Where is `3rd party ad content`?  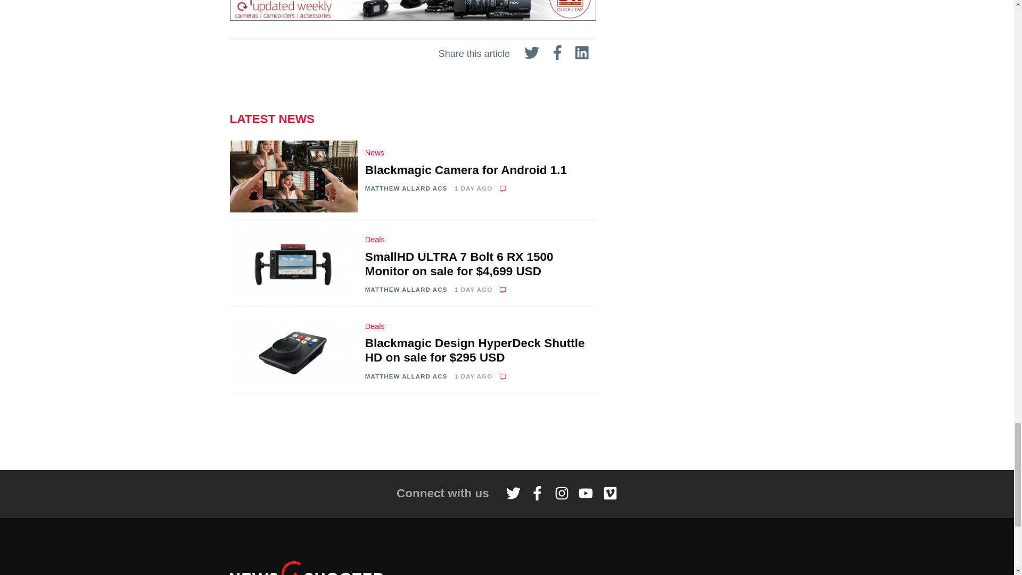 3rd party ad content is located at coordinates (506, 431).